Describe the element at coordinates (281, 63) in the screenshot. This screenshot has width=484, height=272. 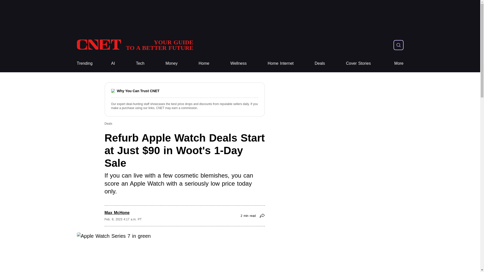
I see `Home` at that location.